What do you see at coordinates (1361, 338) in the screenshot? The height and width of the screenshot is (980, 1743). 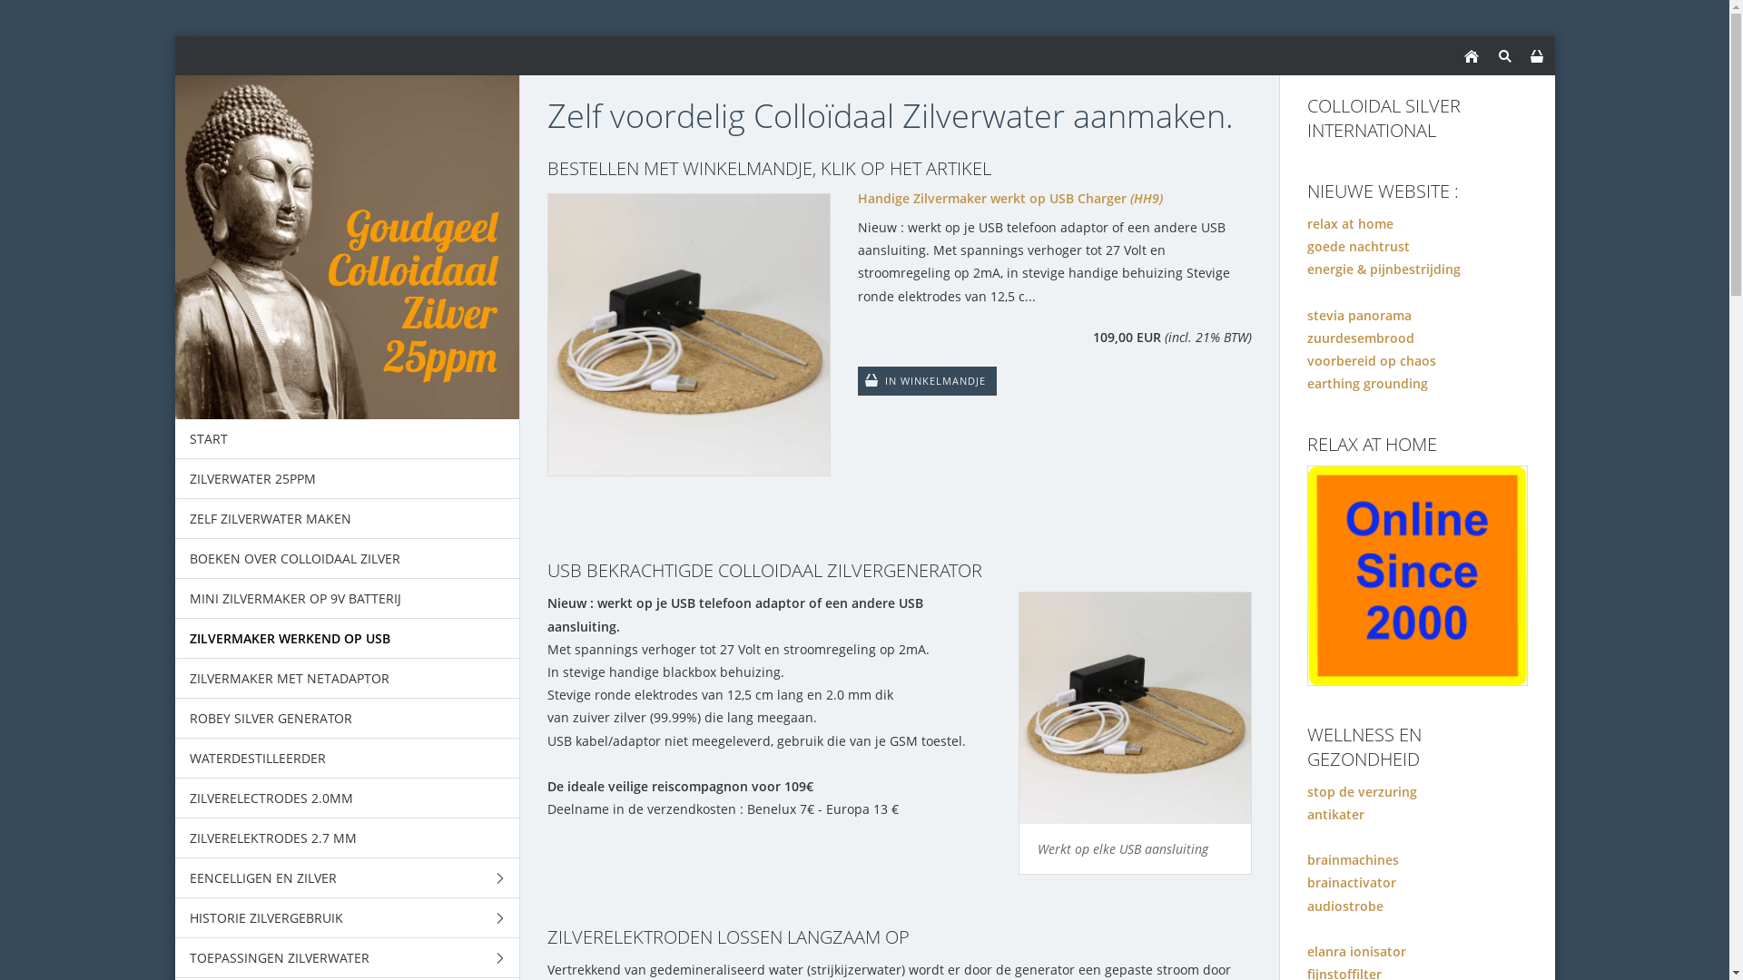 I see `zuurdesembrood` at bounding box center [1361, 338].